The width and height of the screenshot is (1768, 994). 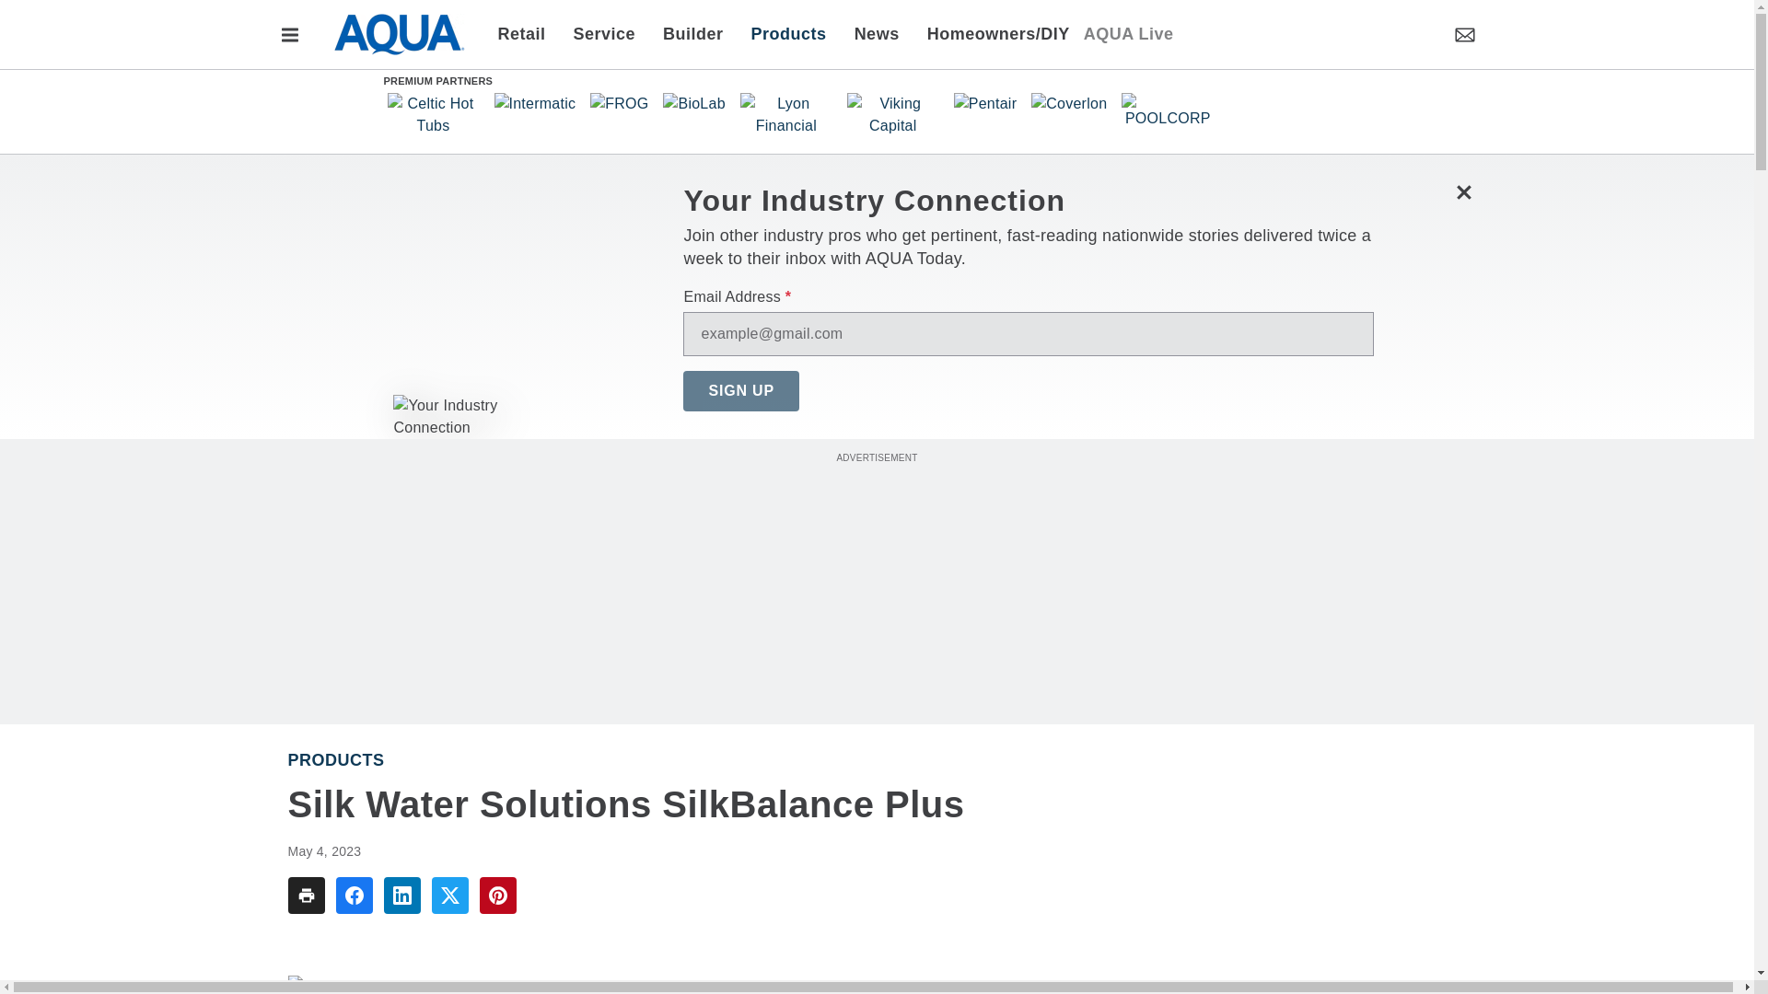 What do you see at coordinates (788, 33) in the screenshot?
I see `Products` at bounding box center [788, 33].